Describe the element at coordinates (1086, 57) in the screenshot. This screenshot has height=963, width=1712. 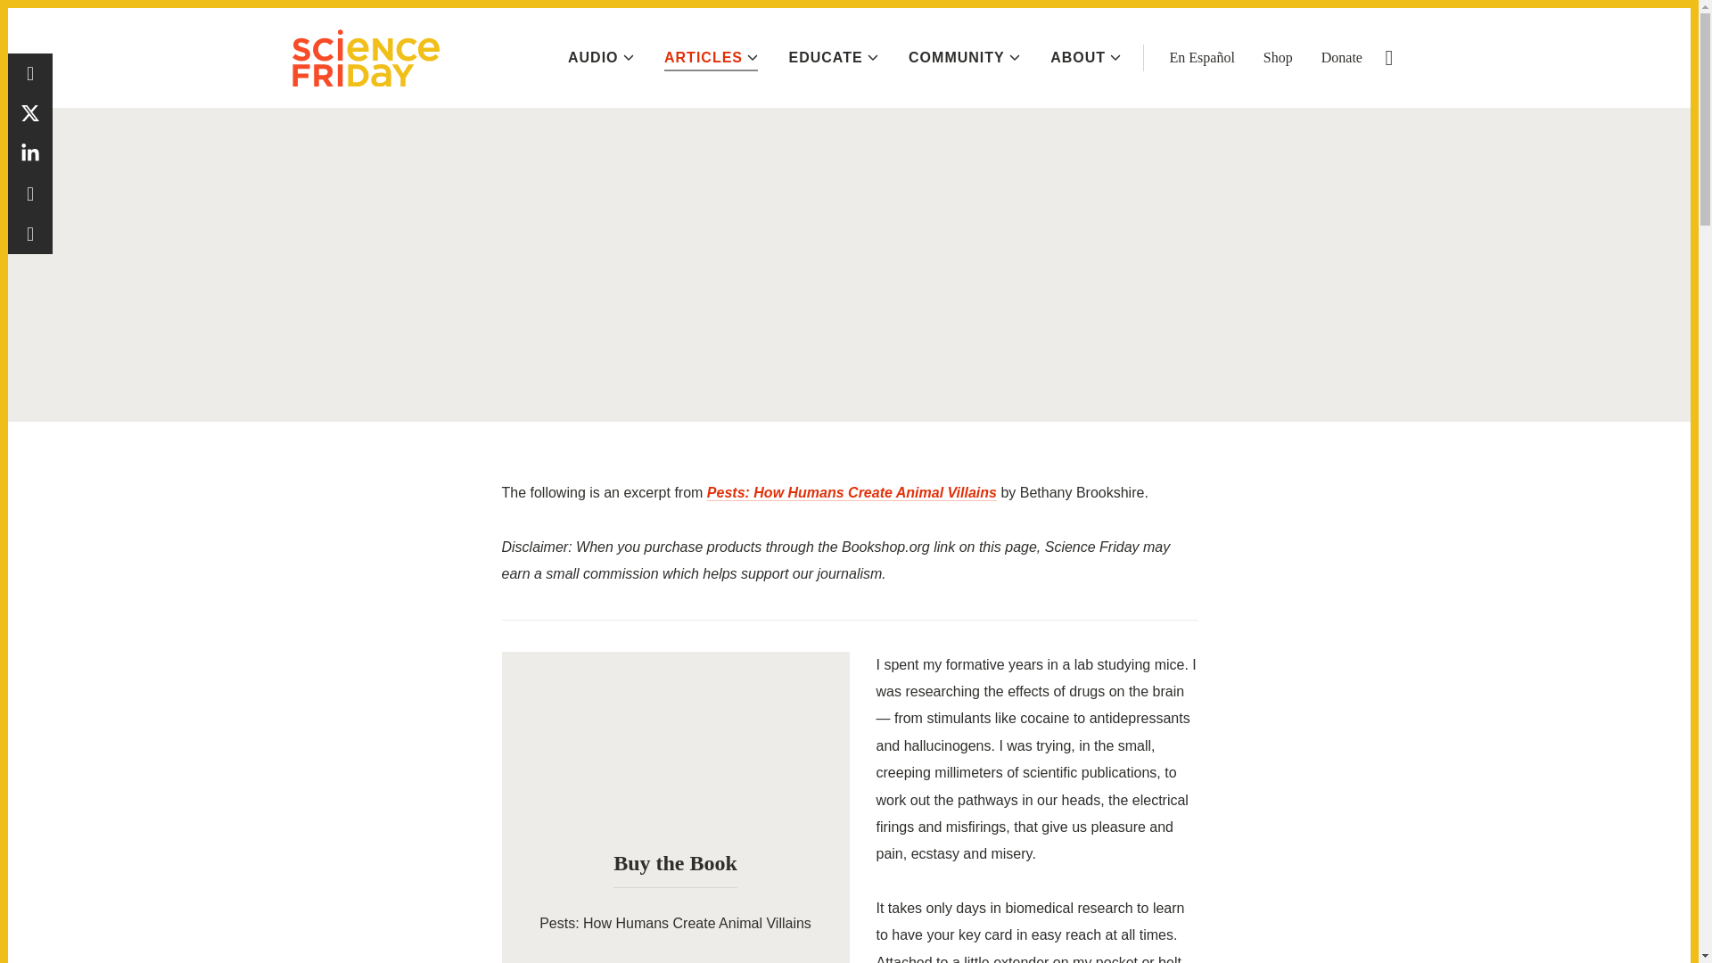
I see `ABOUT` at that location.